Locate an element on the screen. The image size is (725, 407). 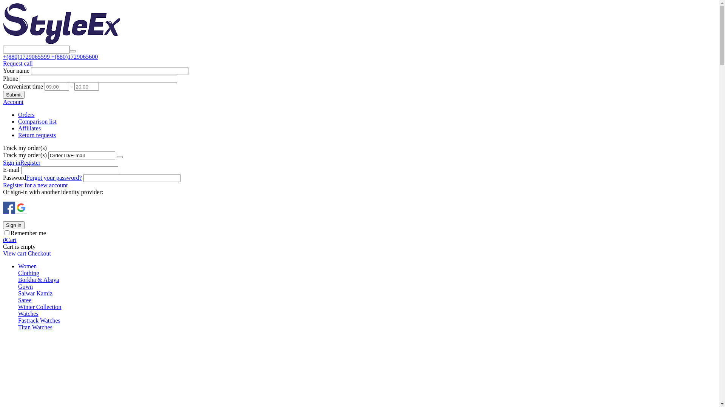
Comparison list is located at coordinates (37, 121).